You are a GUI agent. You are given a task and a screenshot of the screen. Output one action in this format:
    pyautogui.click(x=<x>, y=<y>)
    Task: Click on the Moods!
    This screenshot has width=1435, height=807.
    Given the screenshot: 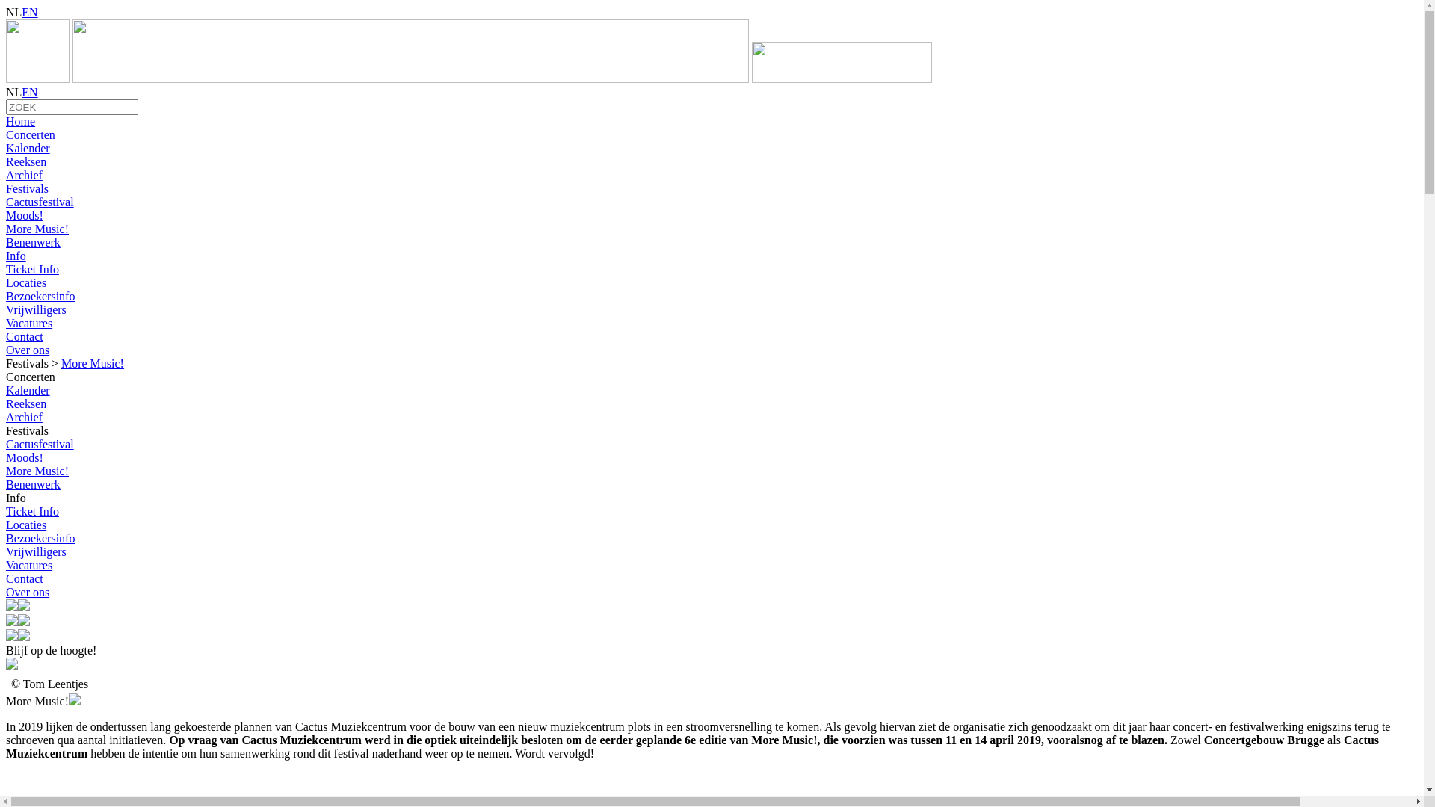 What is the action you would take?
    pyautogui.click(x=25, y=457)
    